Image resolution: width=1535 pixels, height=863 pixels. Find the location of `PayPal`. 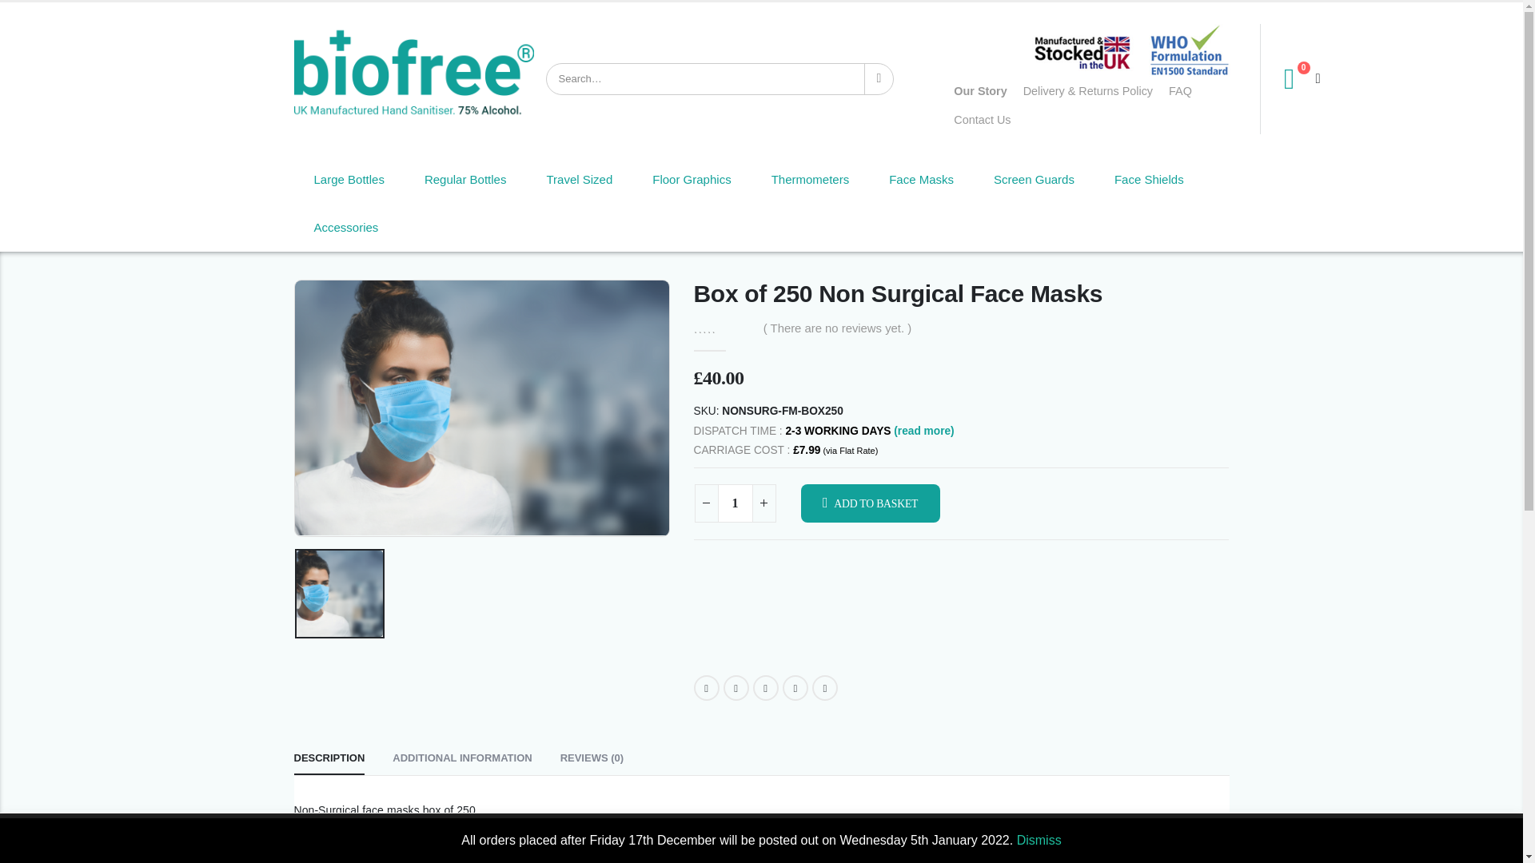

PayPal is located at coordinates (961, 622).